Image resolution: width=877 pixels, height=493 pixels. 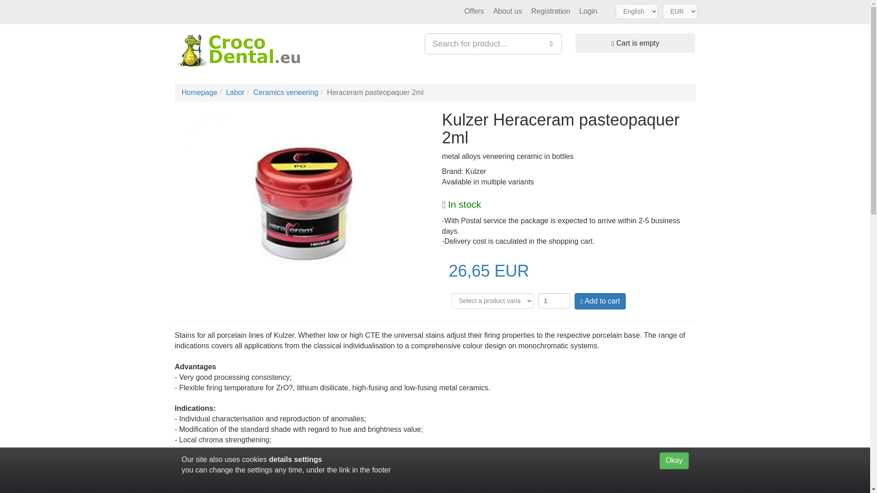 I want to click on Homepage, so click(x=199, y=92).